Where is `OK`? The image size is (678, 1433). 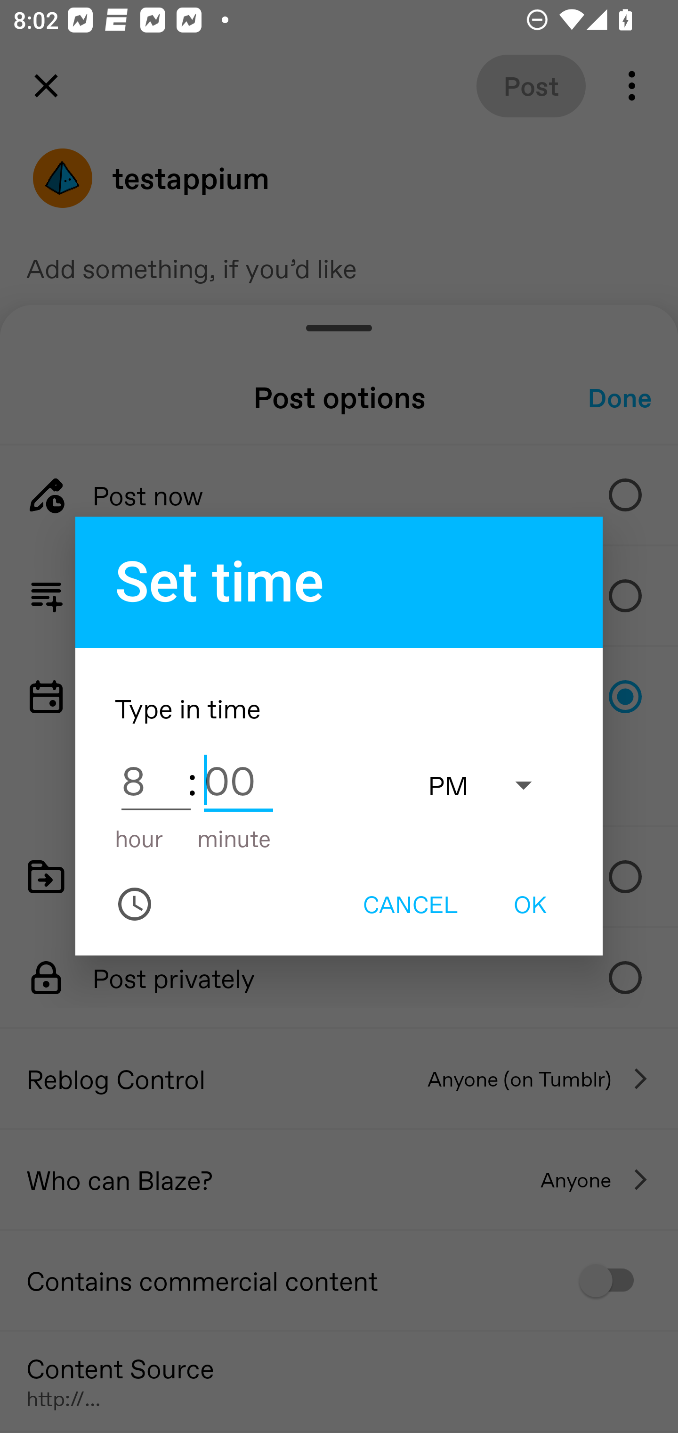
OK is located at coordinates (530, 904).